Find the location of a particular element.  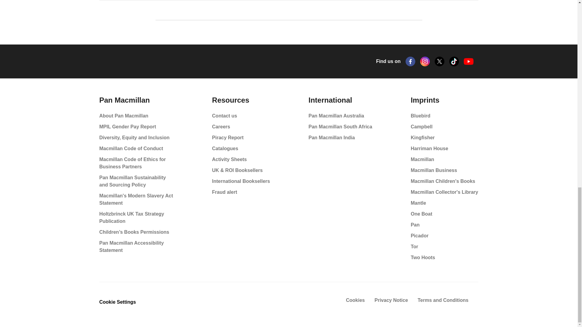

YouTube is located at coordinates (469, 61).